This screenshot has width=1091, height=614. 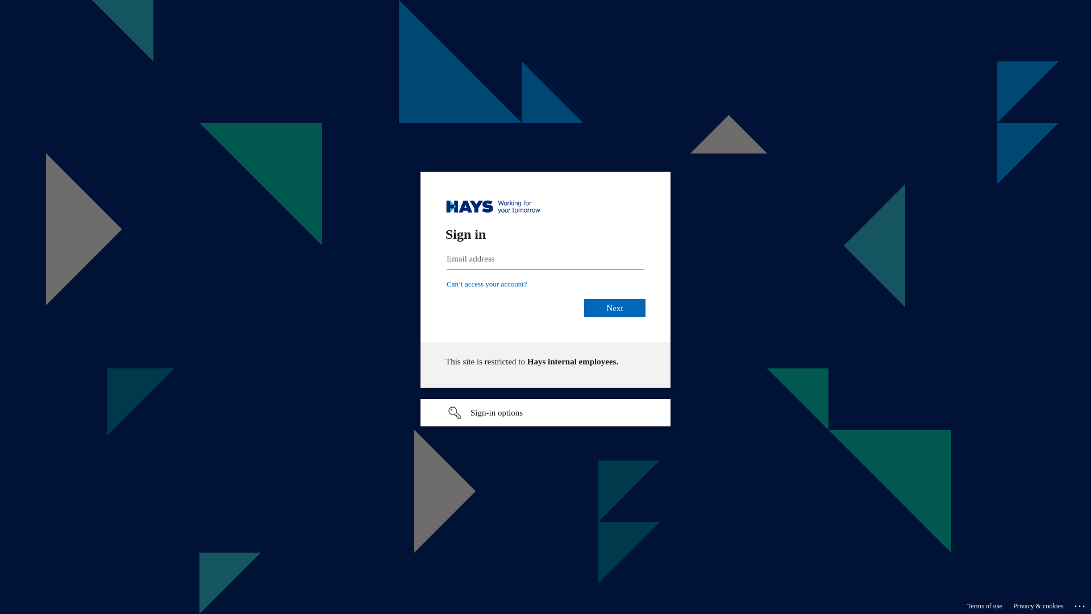 What do you see at coordinates (1081, 604) in the screenshot?
I see `...` at bounding box center [1081, 604].